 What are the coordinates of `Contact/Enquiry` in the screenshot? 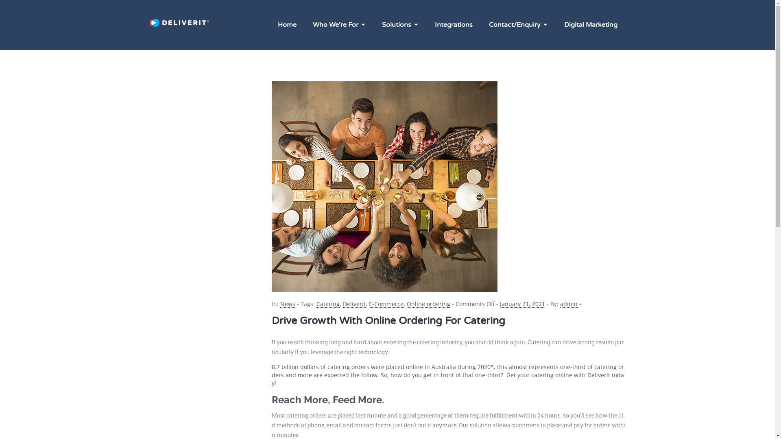 It's located at (518, 25).